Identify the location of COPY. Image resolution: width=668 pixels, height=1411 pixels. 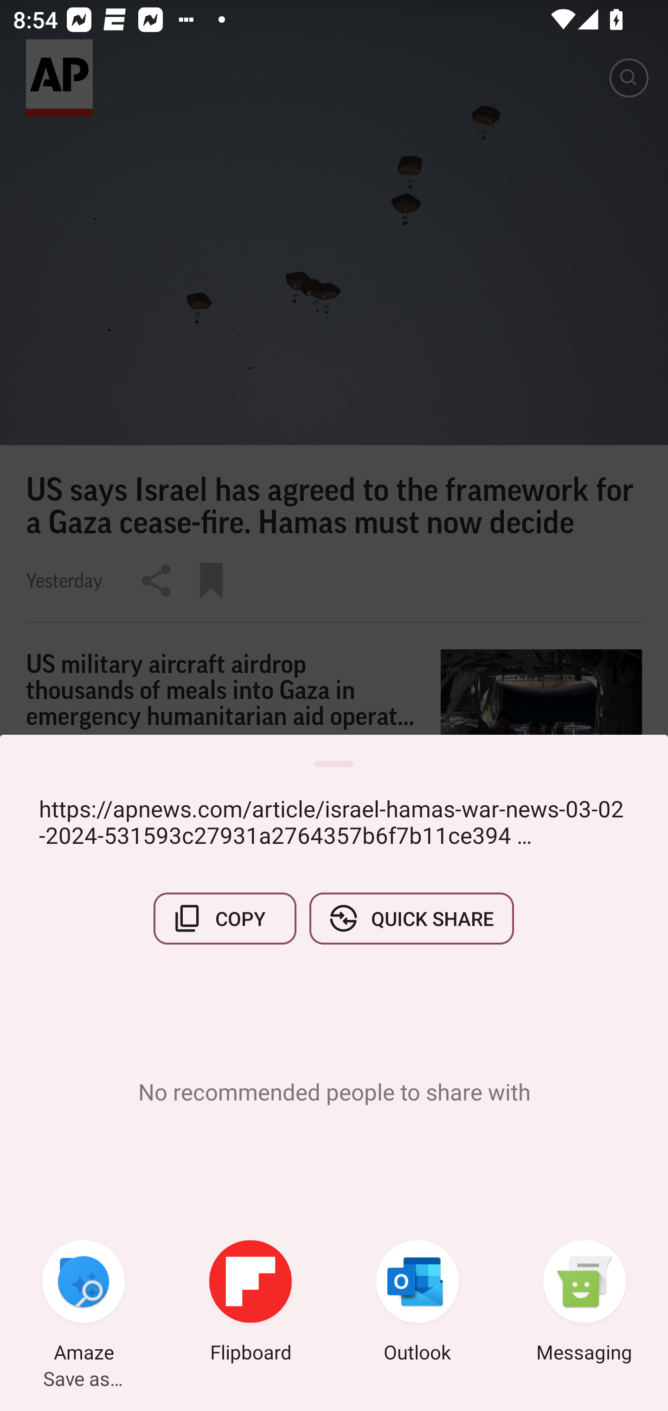
(225, 918).